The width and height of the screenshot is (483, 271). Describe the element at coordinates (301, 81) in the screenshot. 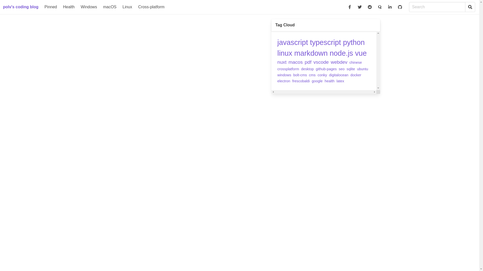

I see `frescobaldi` at that location.